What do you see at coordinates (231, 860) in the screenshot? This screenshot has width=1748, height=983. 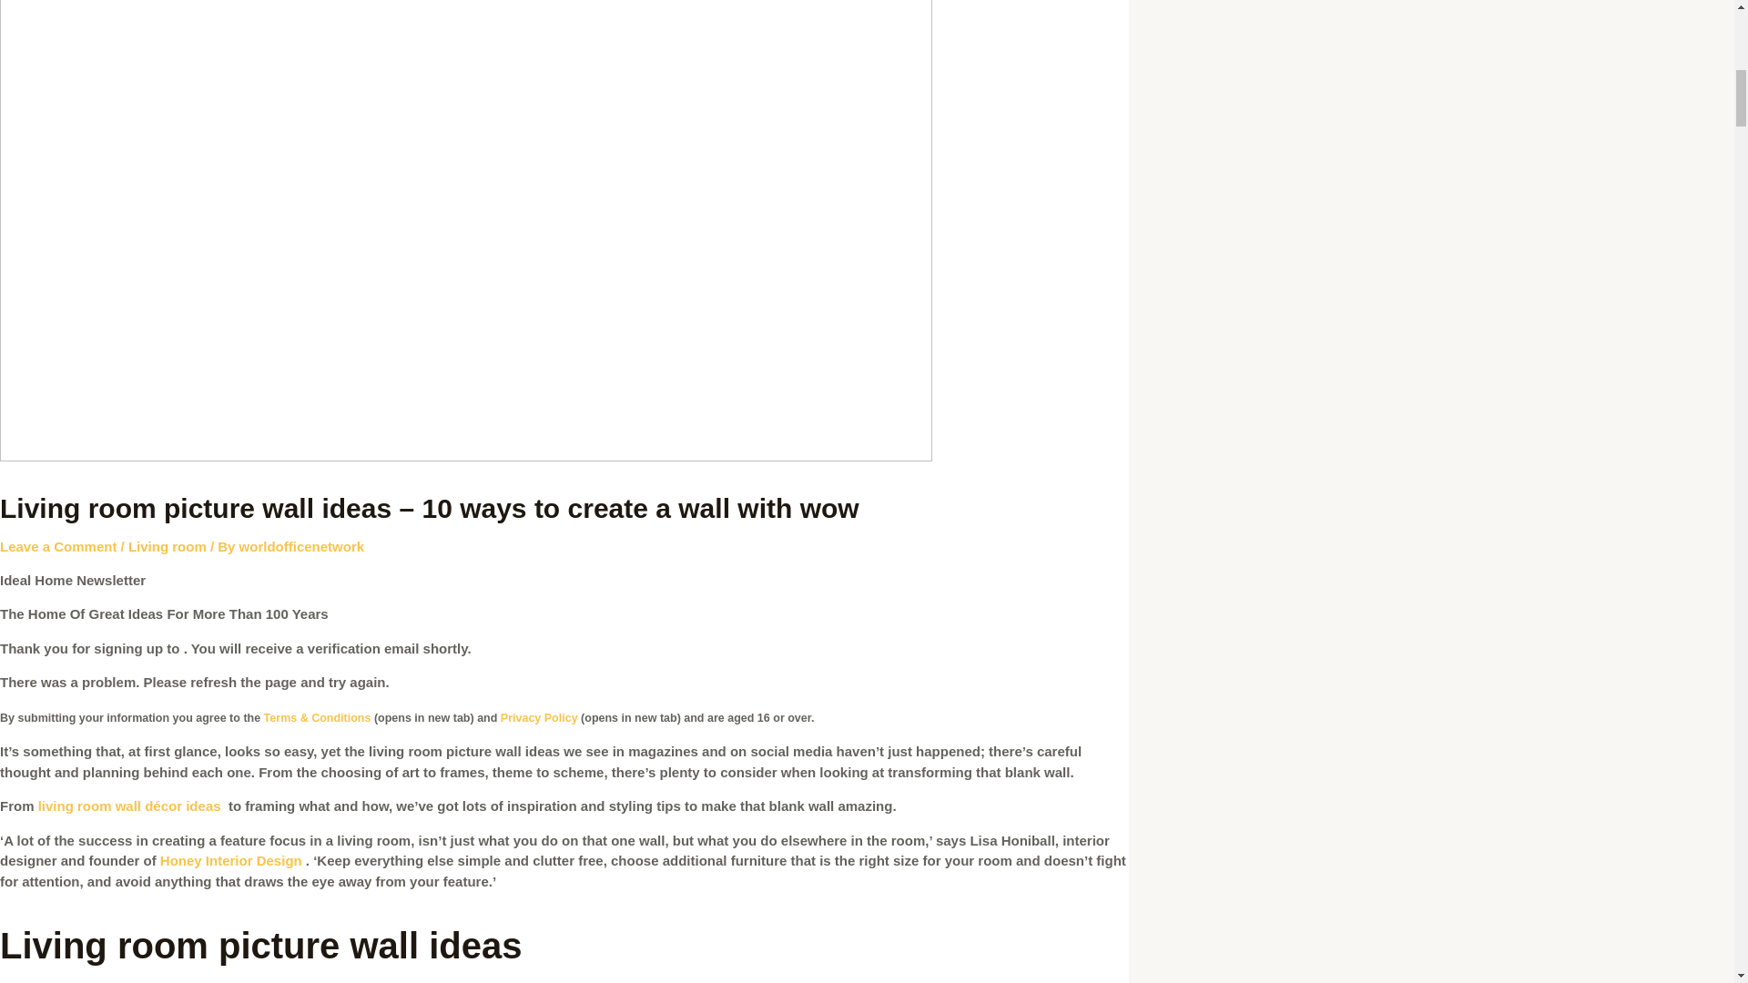 I see `Honey Interior Design` at bounding box center [231, 860].